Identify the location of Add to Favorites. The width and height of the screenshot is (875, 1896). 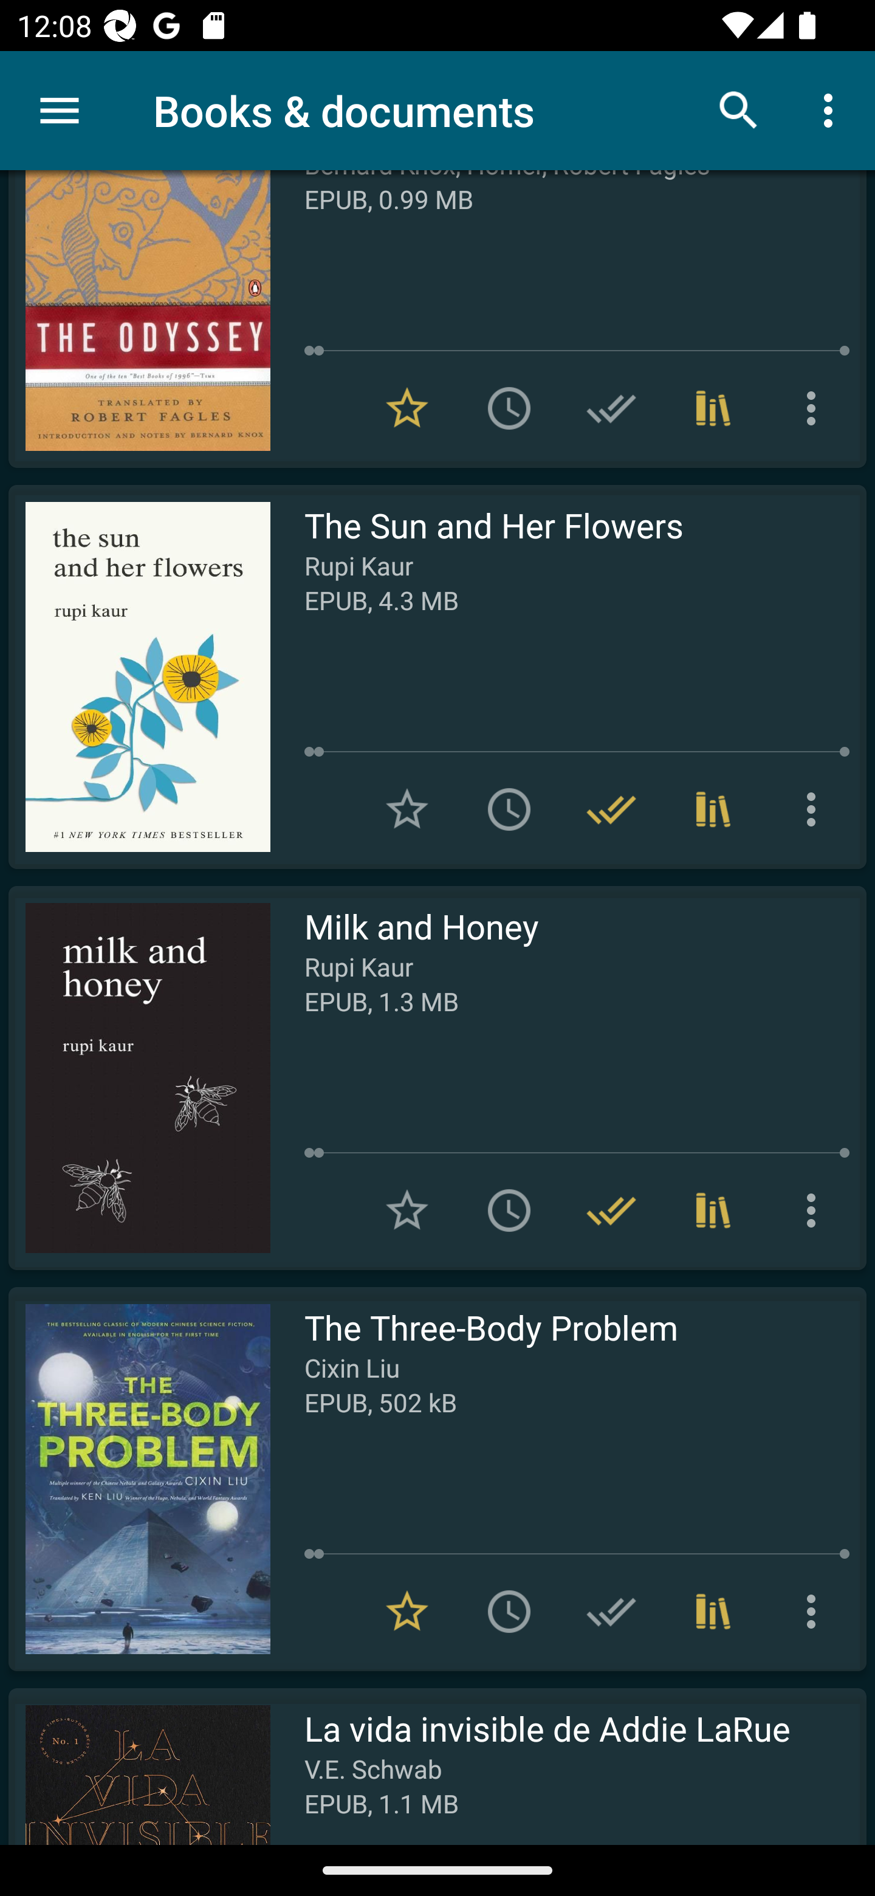
(407, 1211).